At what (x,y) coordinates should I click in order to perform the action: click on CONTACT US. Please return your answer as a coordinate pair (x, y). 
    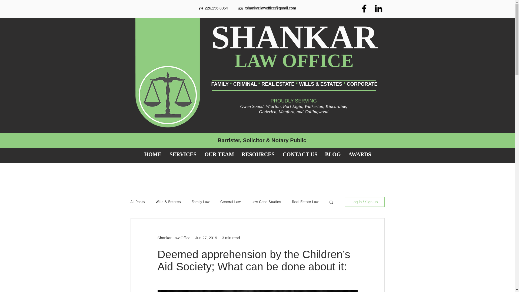
    Looking at the image, I should click on (300, 154).